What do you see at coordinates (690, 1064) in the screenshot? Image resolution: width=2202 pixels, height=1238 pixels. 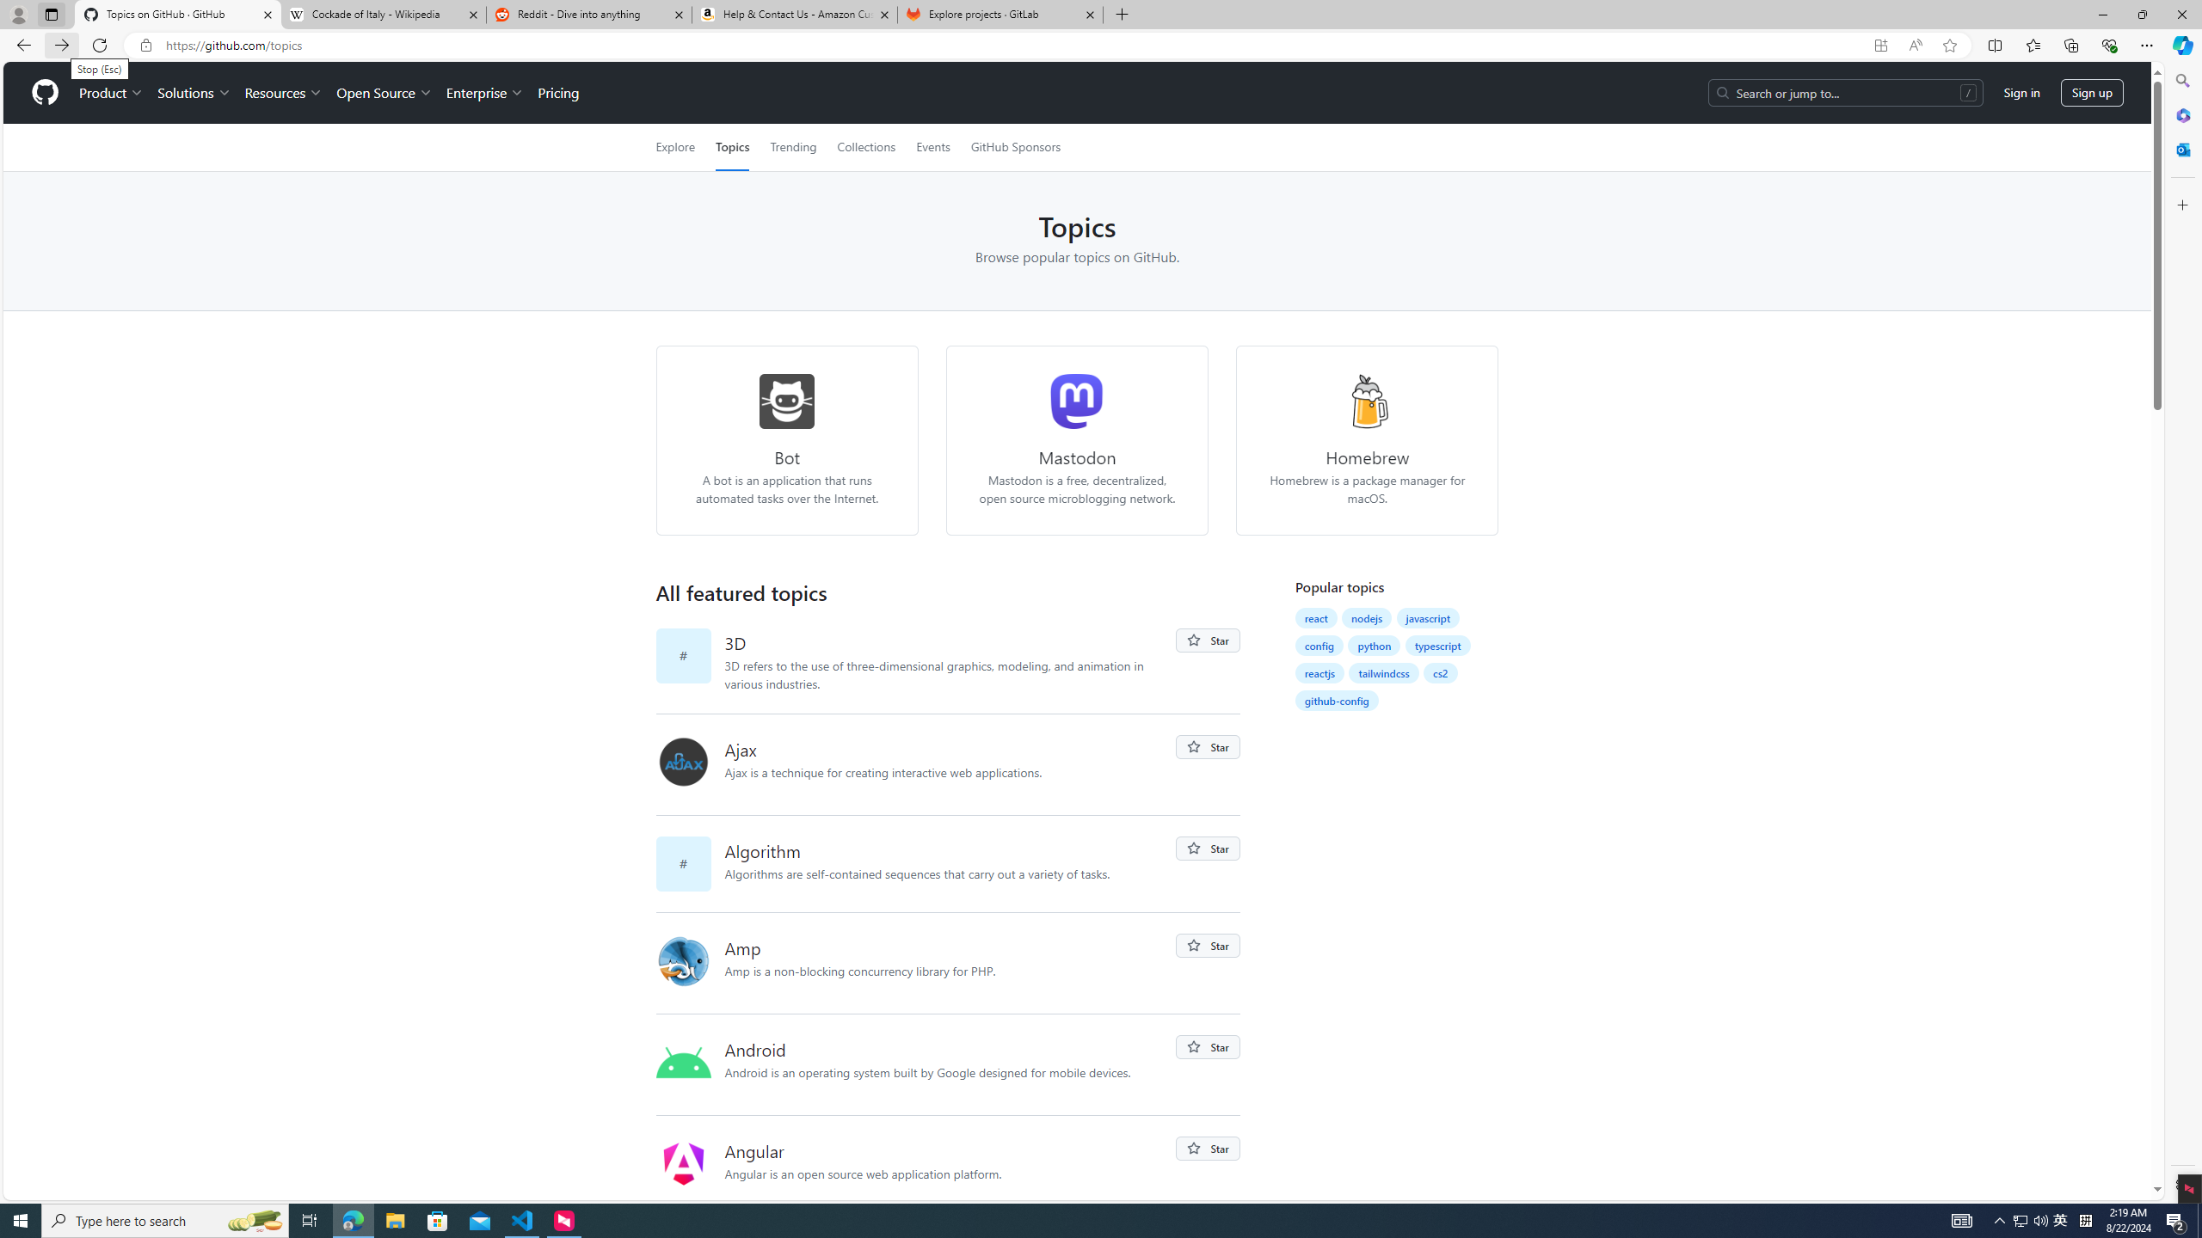 I see `android` at bounding box center [690, 1064].